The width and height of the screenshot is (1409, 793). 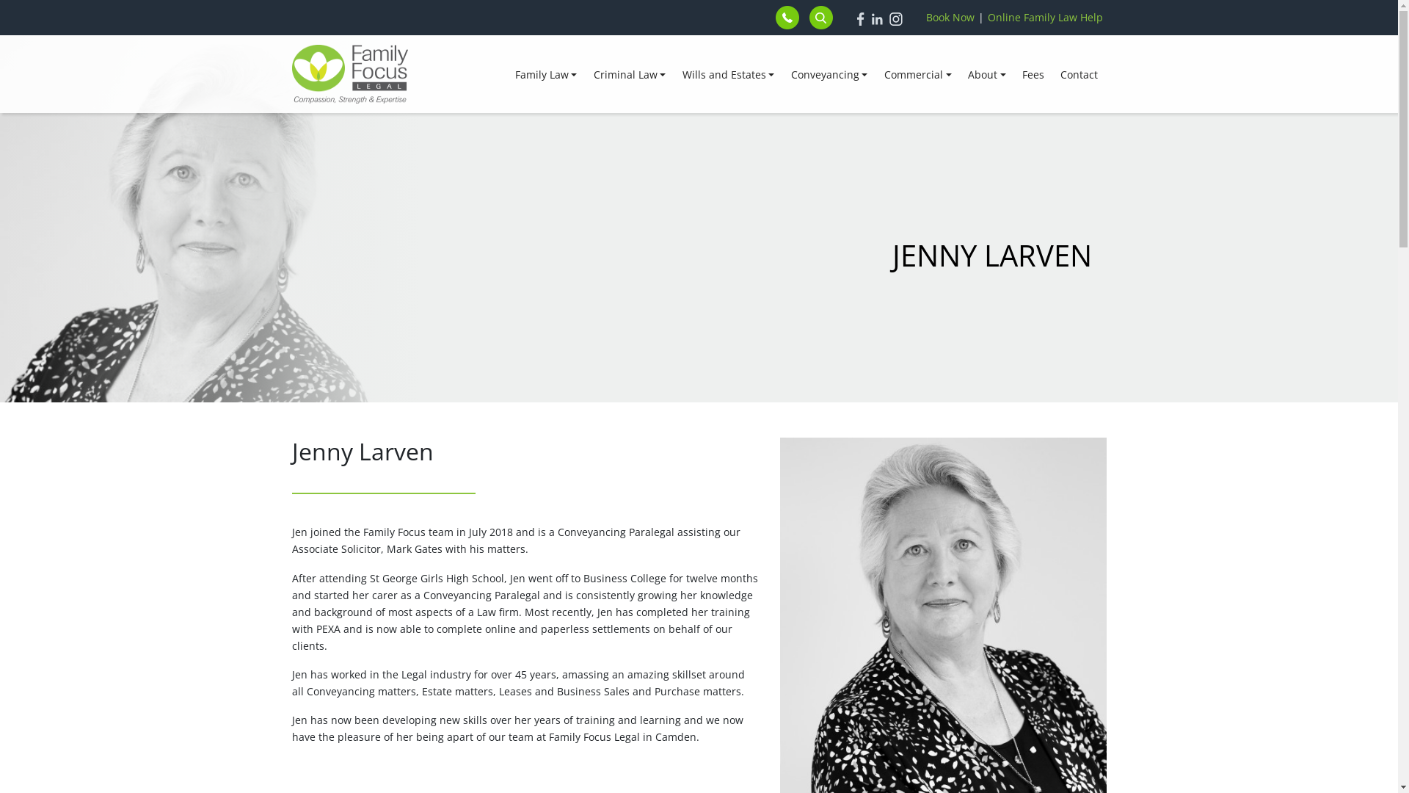 What do you see at coordinates (729, 73) in the screenshot?
I see `Wills and Estates` at bounding box center [729, 73].